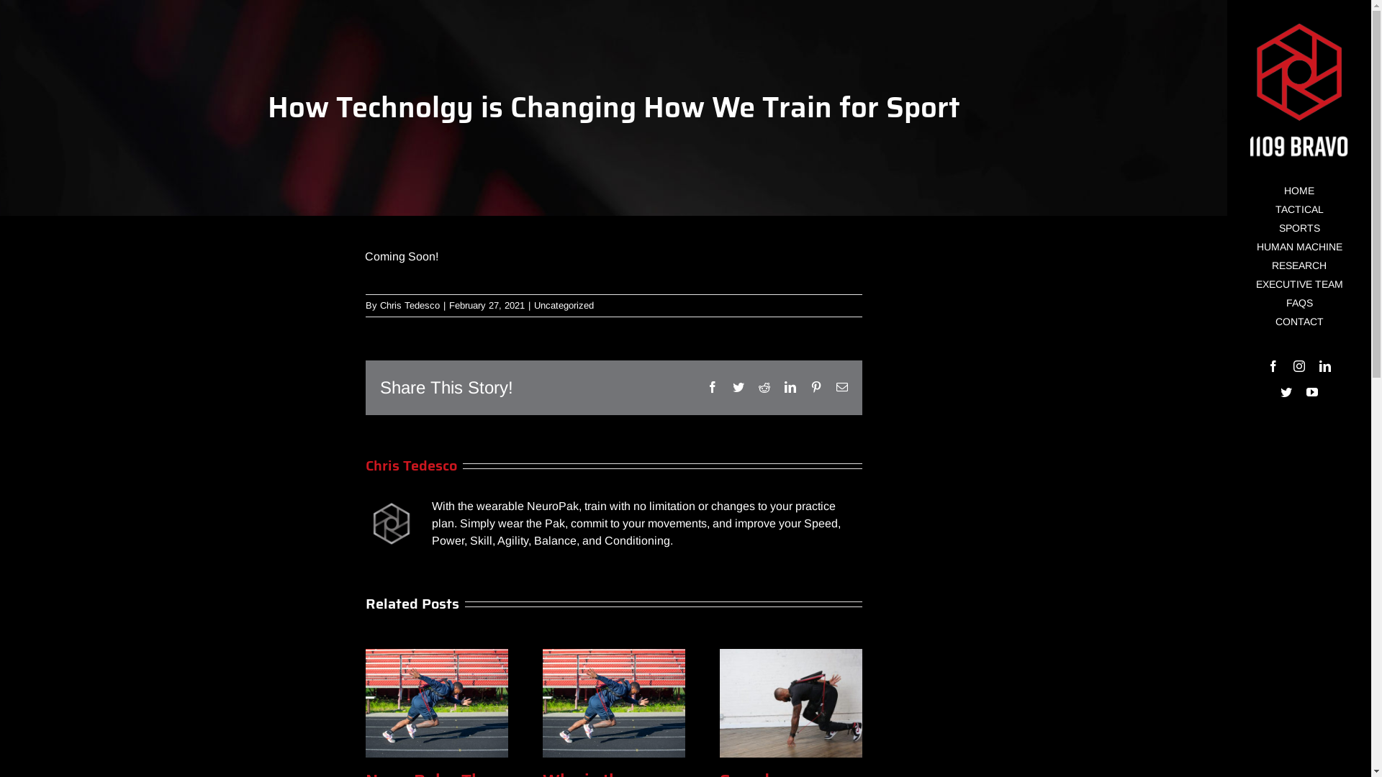 This screenshot has height=777, width=1382. What do you see at coordinates (842, 387) in the screenshot?
I see `Email` at bounding box center [842, 387].